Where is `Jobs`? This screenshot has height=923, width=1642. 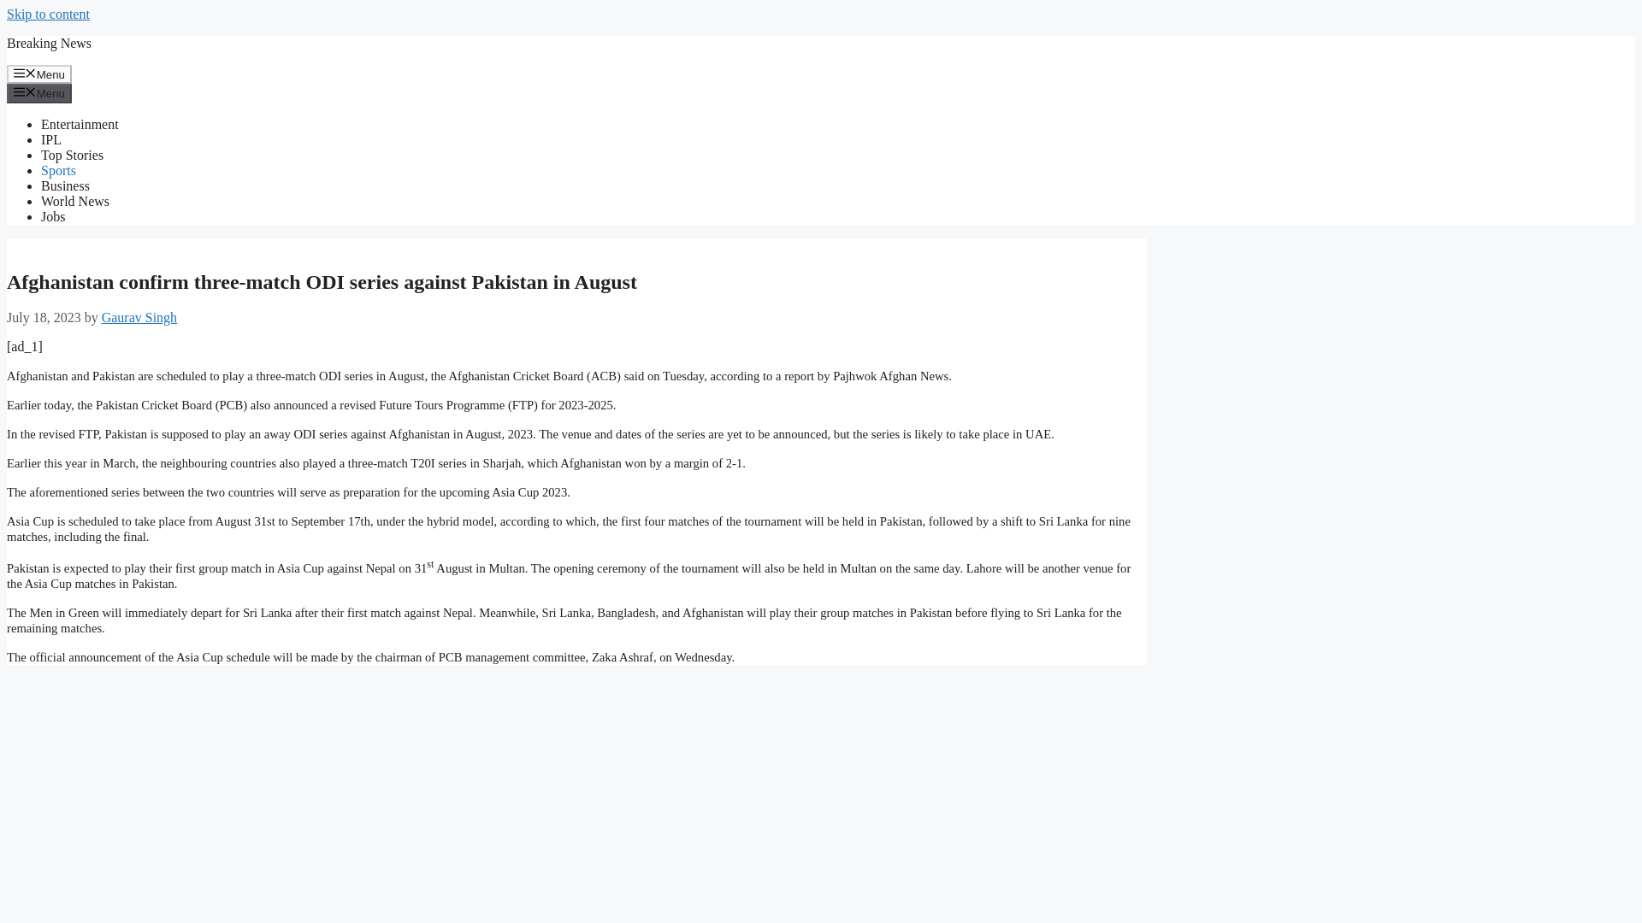 Jobs is located at coordinates (53, 217).